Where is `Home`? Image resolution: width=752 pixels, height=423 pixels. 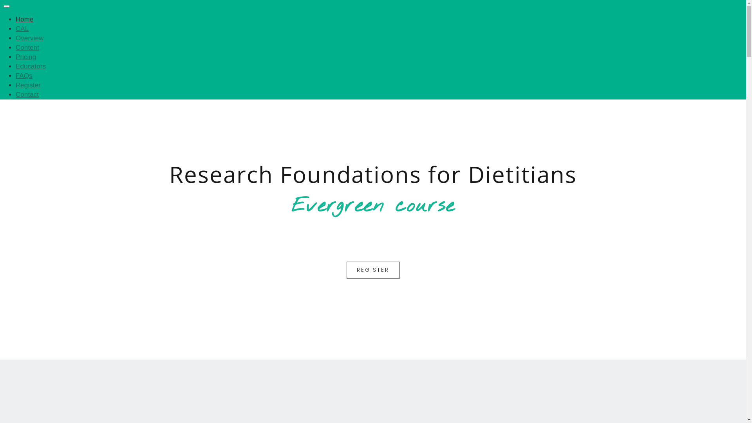
Home is located at coordinates (25, 20).